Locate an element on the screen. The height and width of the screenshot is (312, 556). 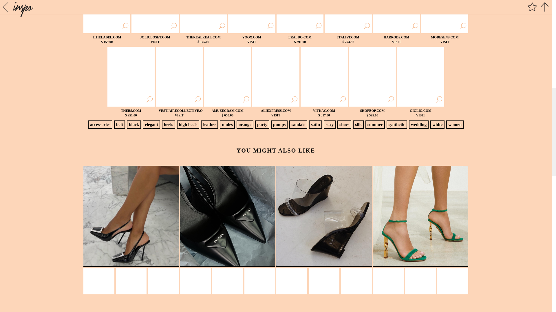
leather is located at coordinates (209, 124).